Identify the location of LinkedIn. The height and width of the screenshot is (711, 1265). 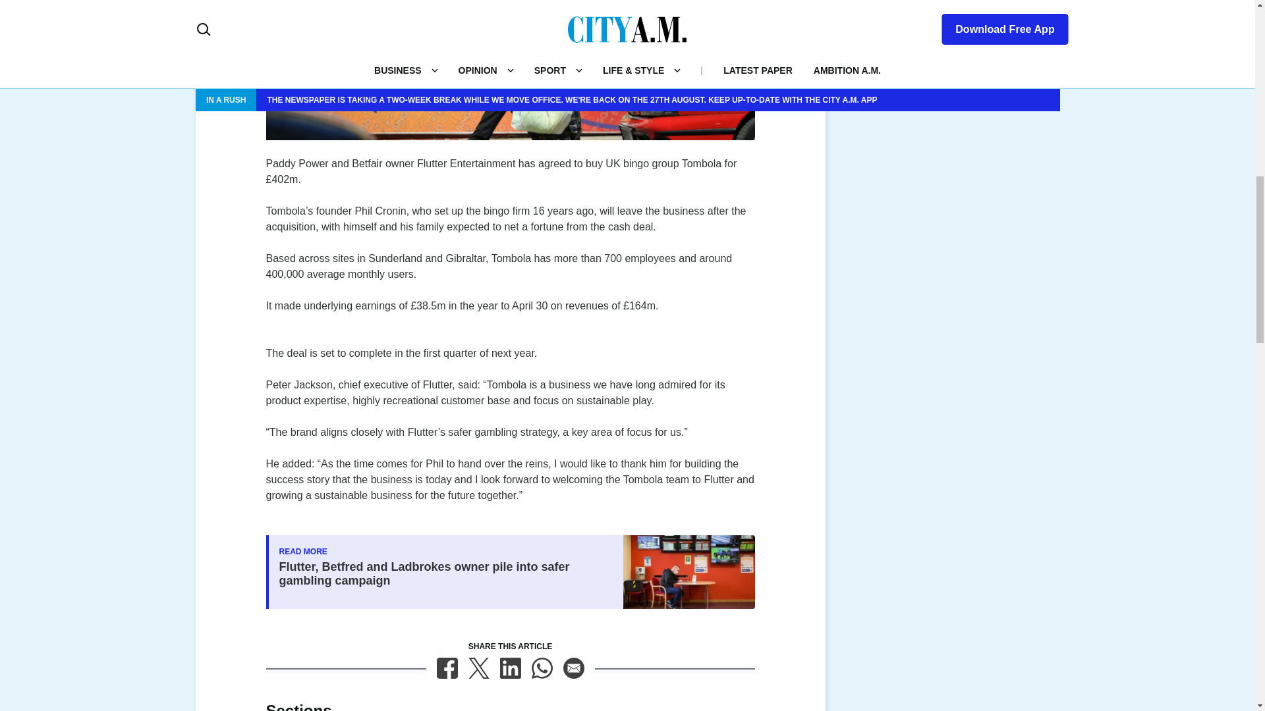
(510, 668).